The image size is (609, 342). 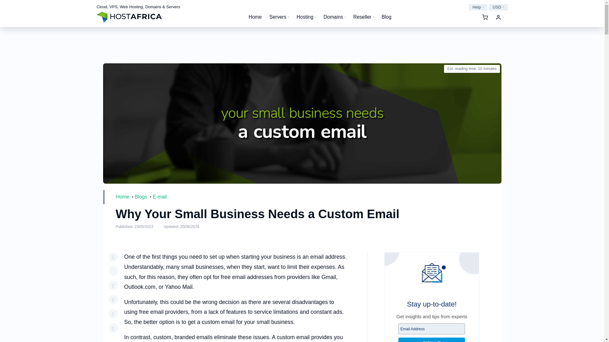 What do you see at coordinates (279, 17) in the screenshot?
I see `Servers` at bounding box center [279, 17].